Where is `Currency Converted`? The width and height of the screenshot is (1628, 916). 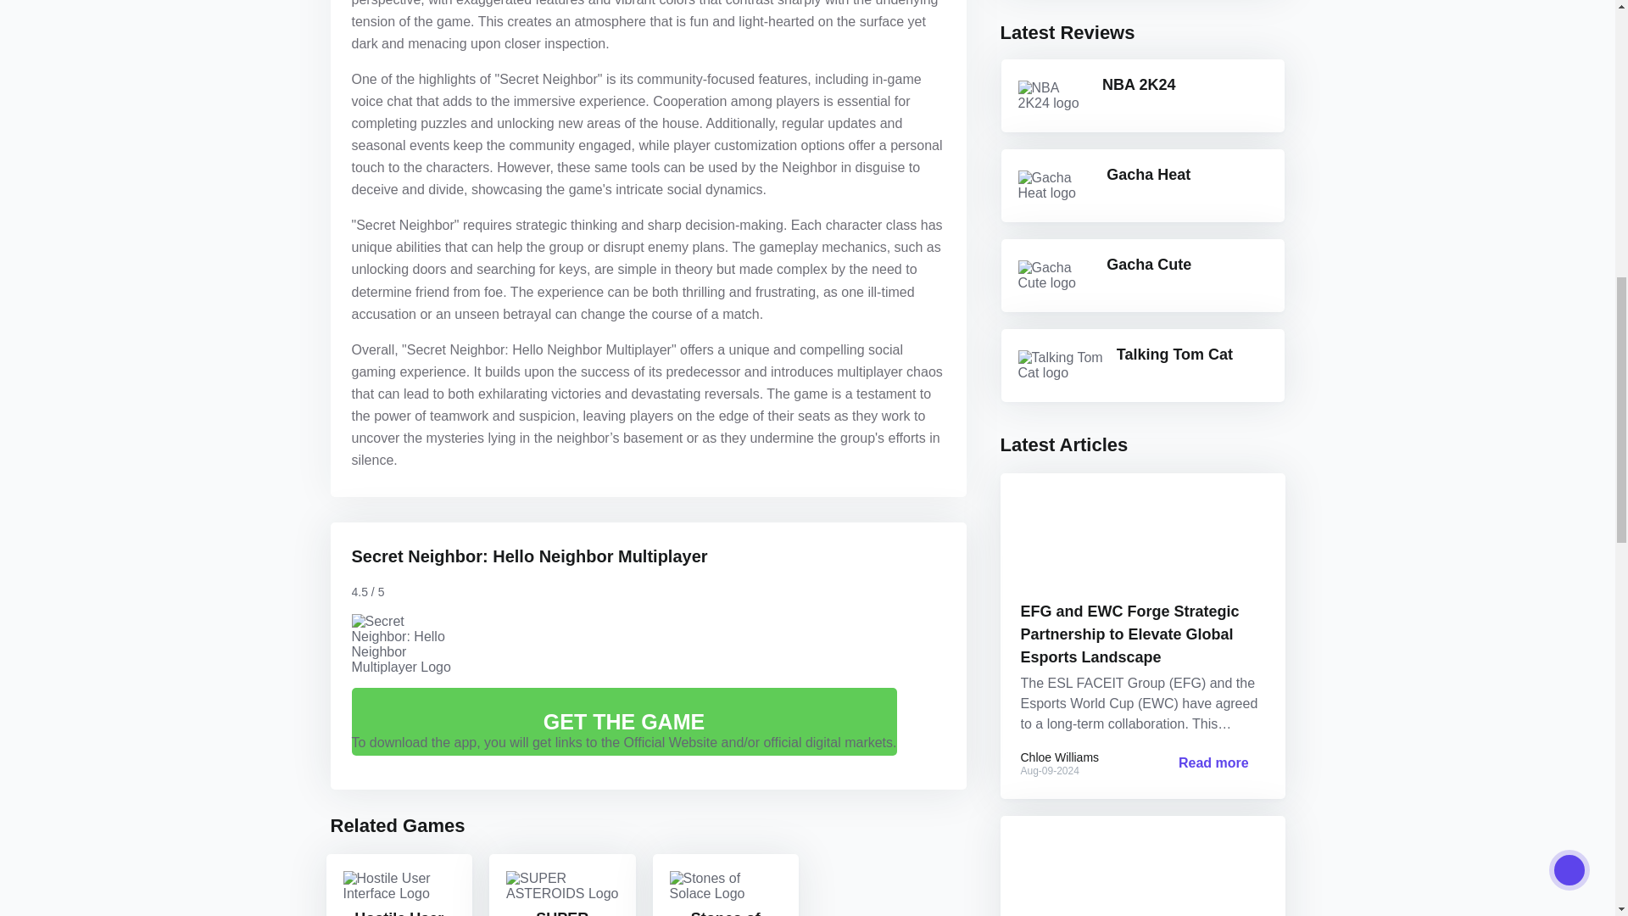 Currency Converted is located at coordinates (399, 913).